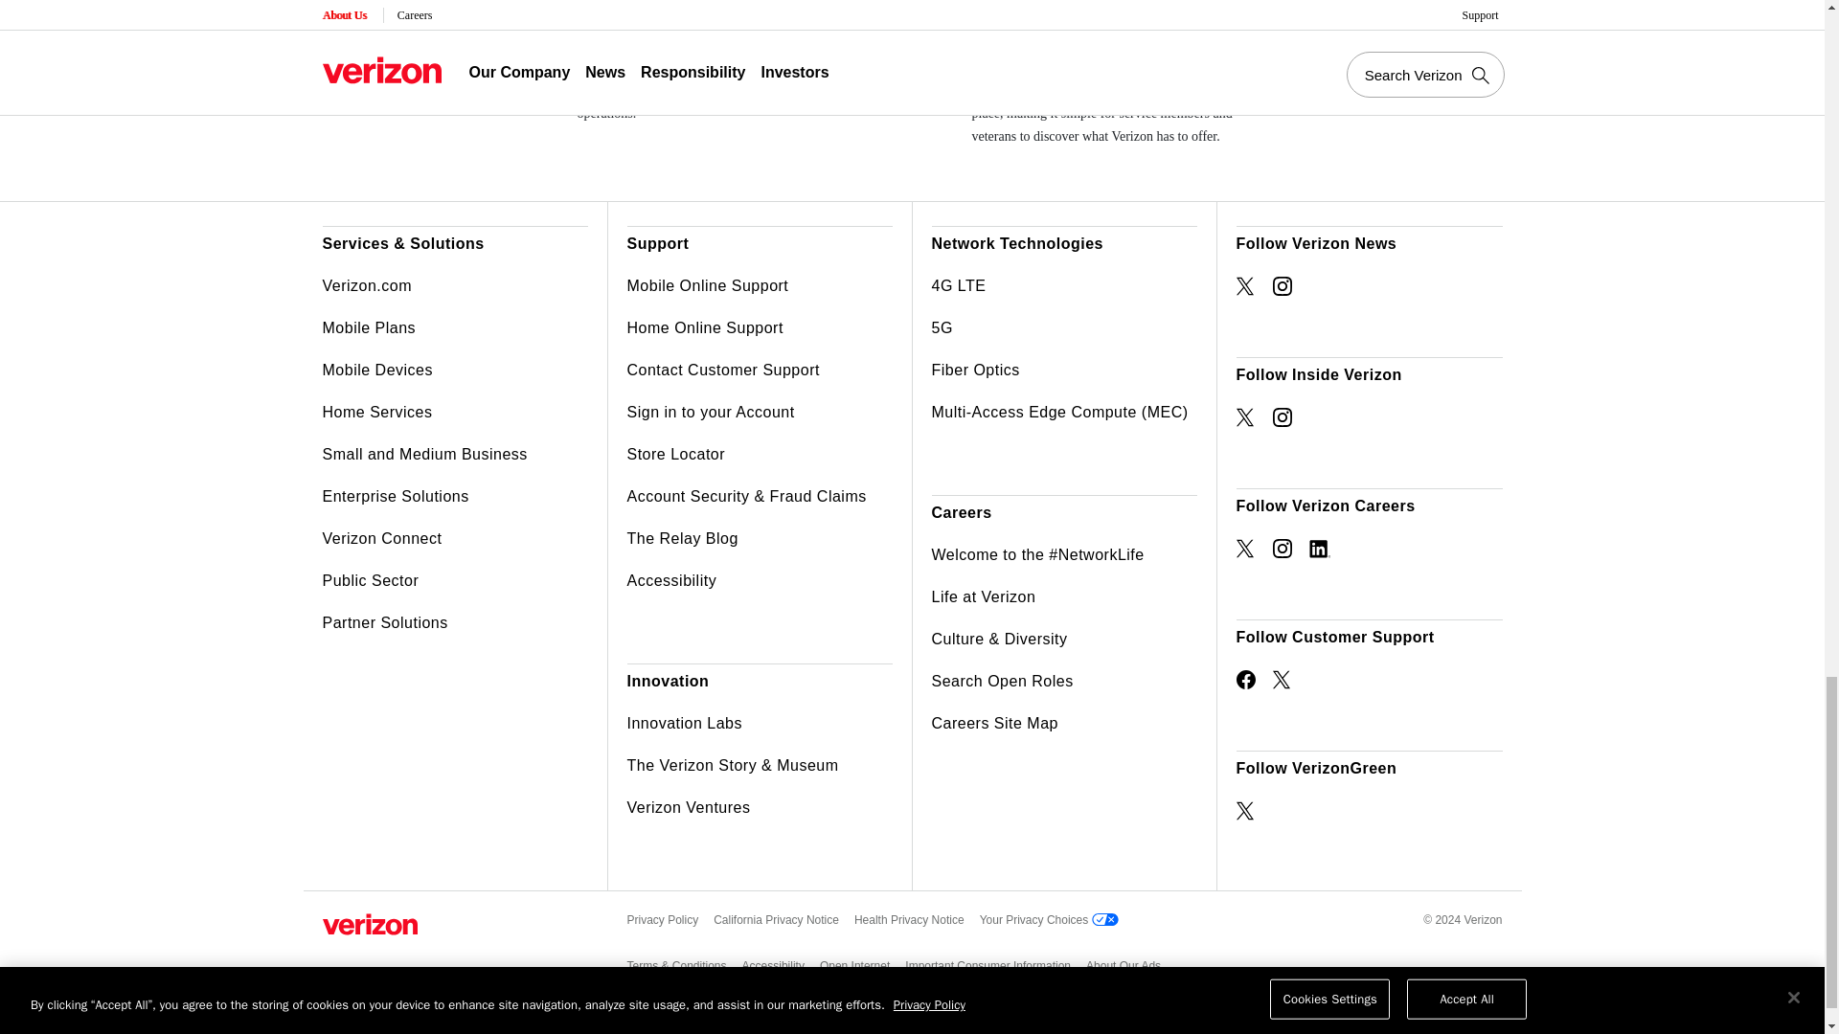 This screenshot has width=1839, height=1034. What do you see at coordinates (1282, 417) in the screenshot?
I see `Opens New Window` at bounding box center [1282, 417].